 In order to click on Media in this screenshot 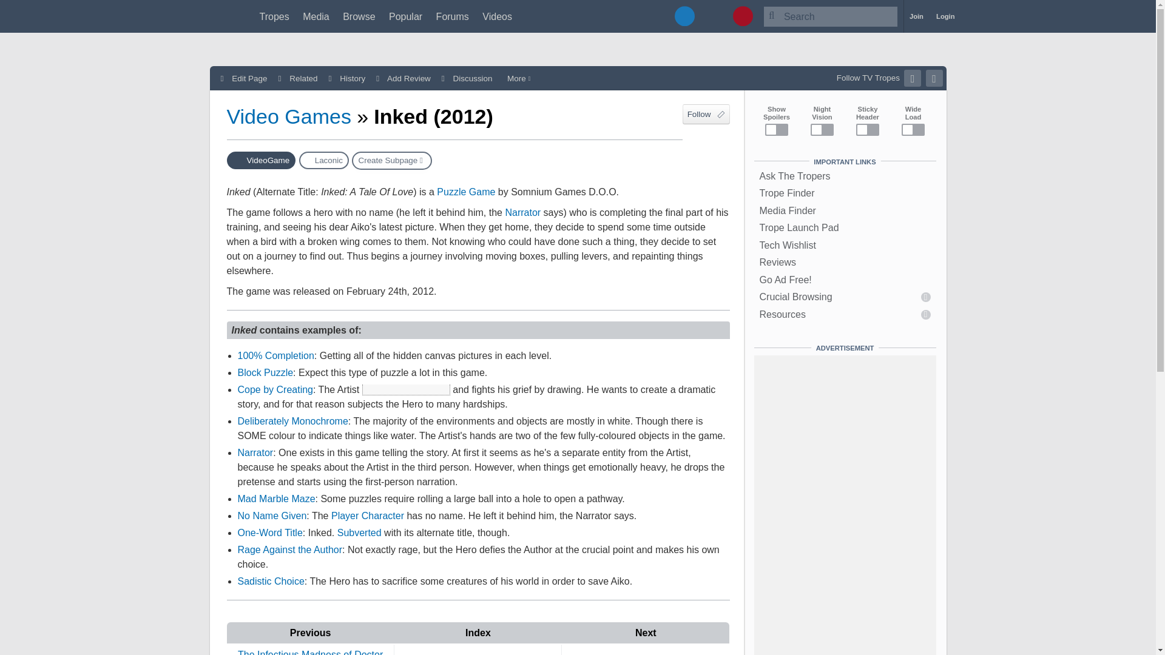, I will do `click(316, 16)`.